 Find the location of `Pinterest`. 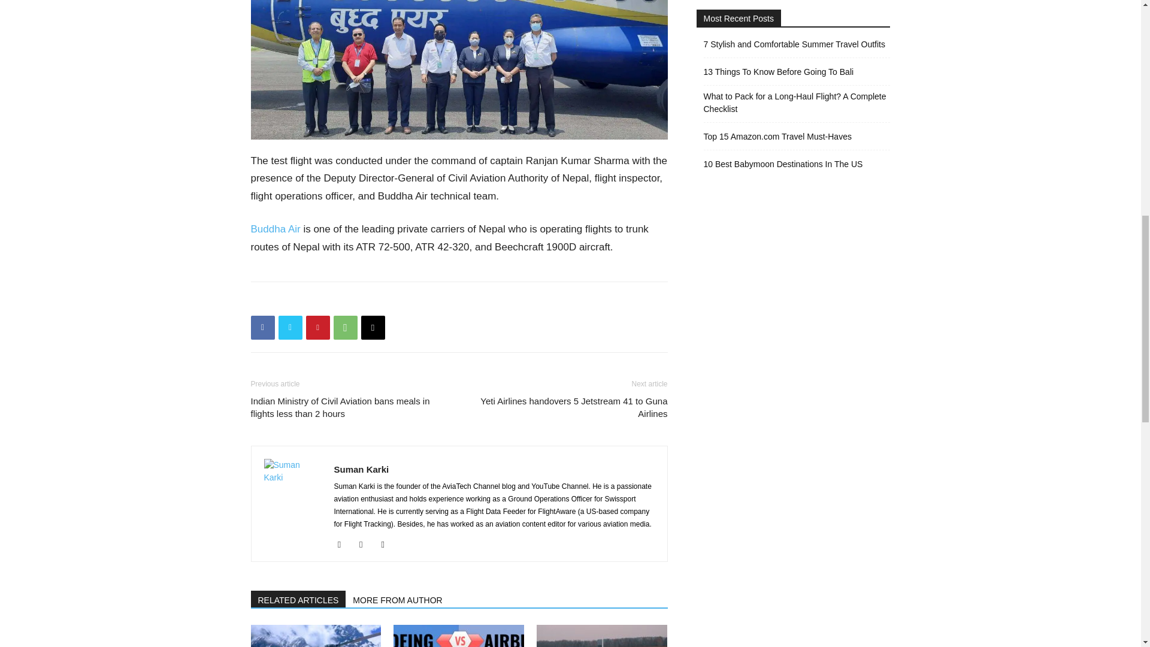

Pinterest is located at coordinates (317, 328).